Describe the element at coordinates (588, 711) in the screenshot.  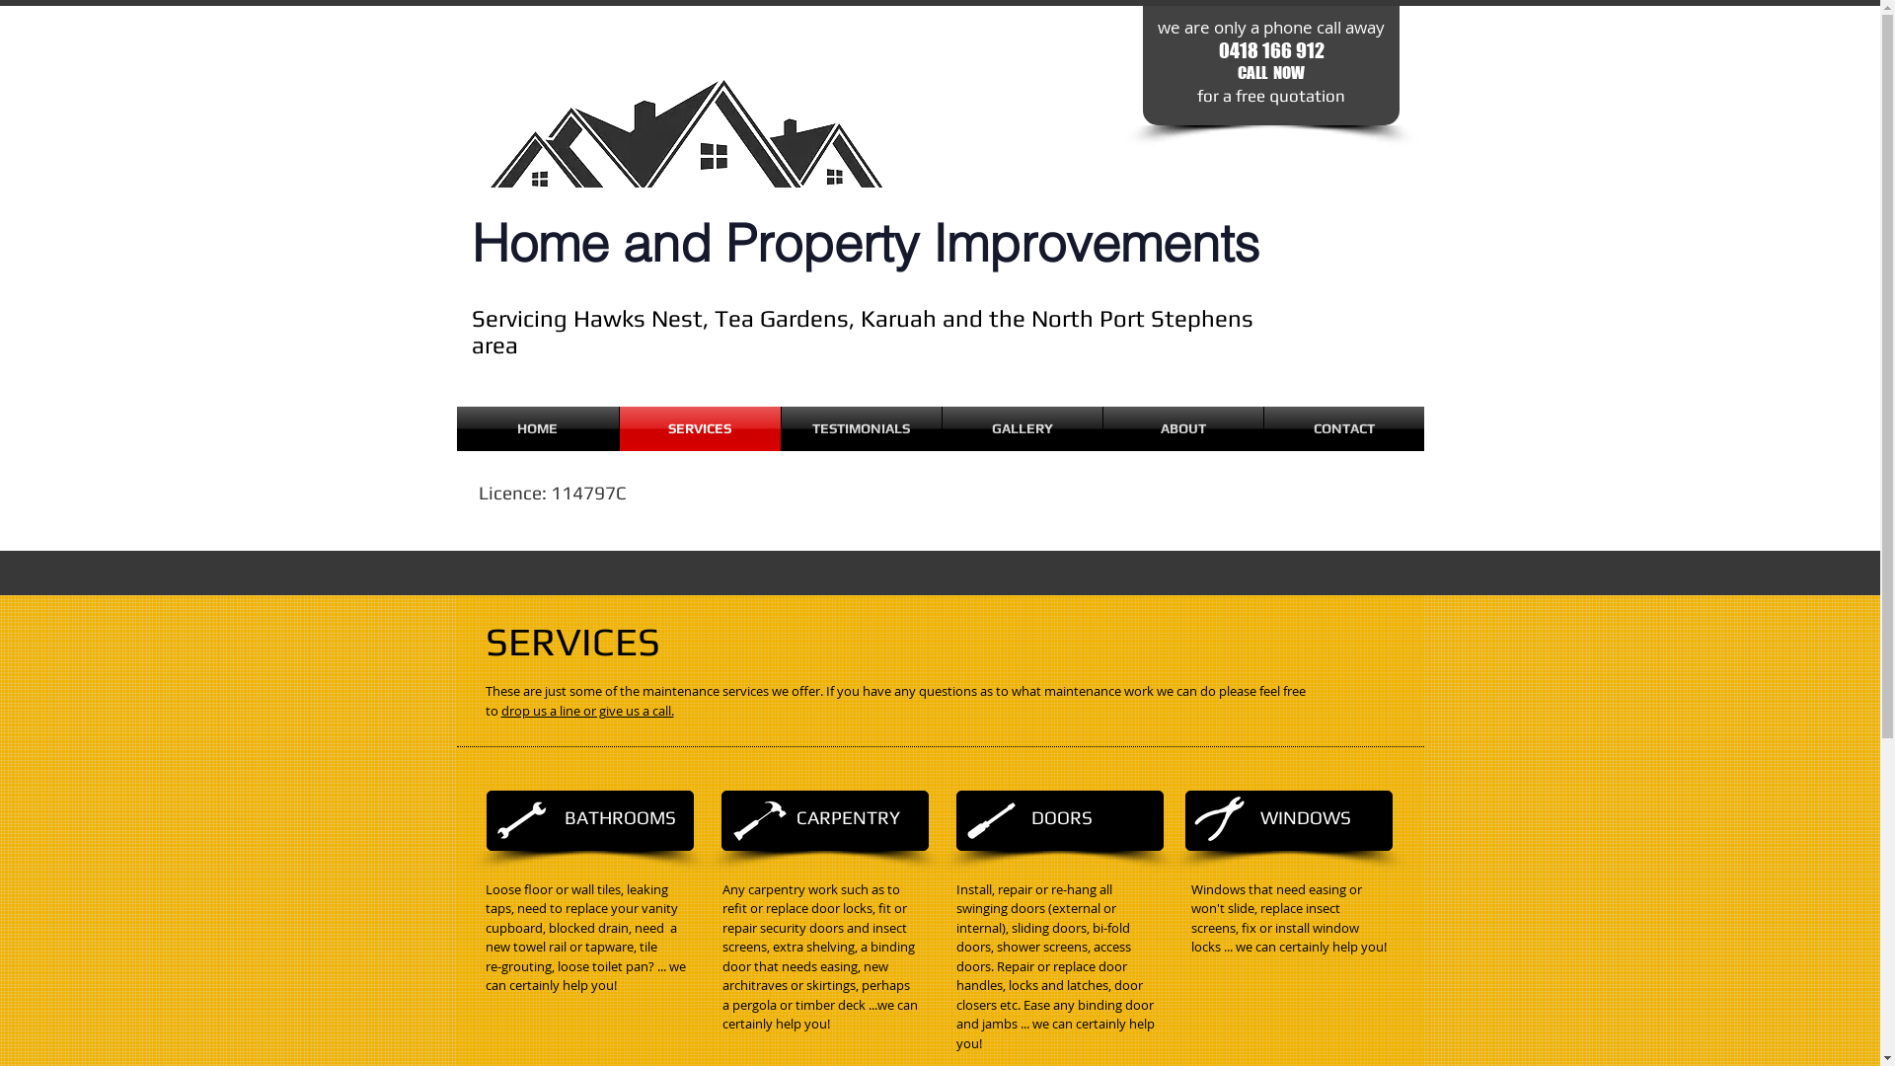
I see `drop us a line or give us a call.` at that location.